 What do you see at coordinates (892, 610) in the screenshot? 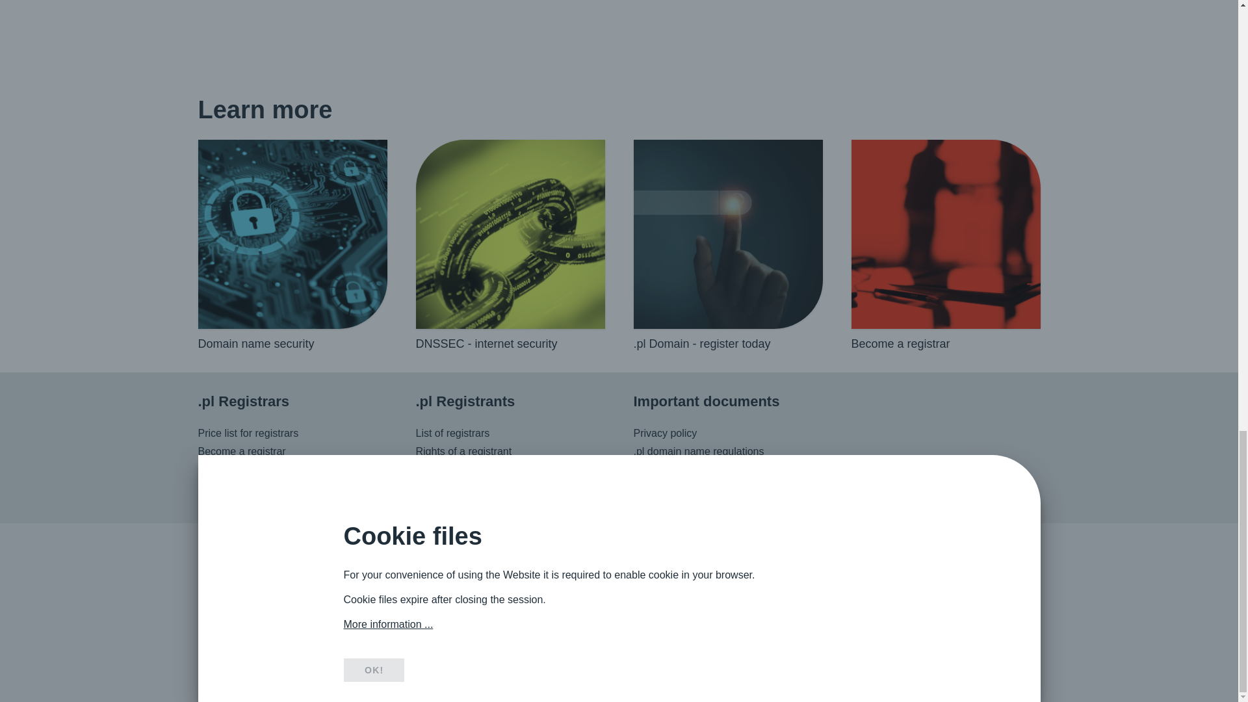
I see `Information security` at bounding box center [892, 610].